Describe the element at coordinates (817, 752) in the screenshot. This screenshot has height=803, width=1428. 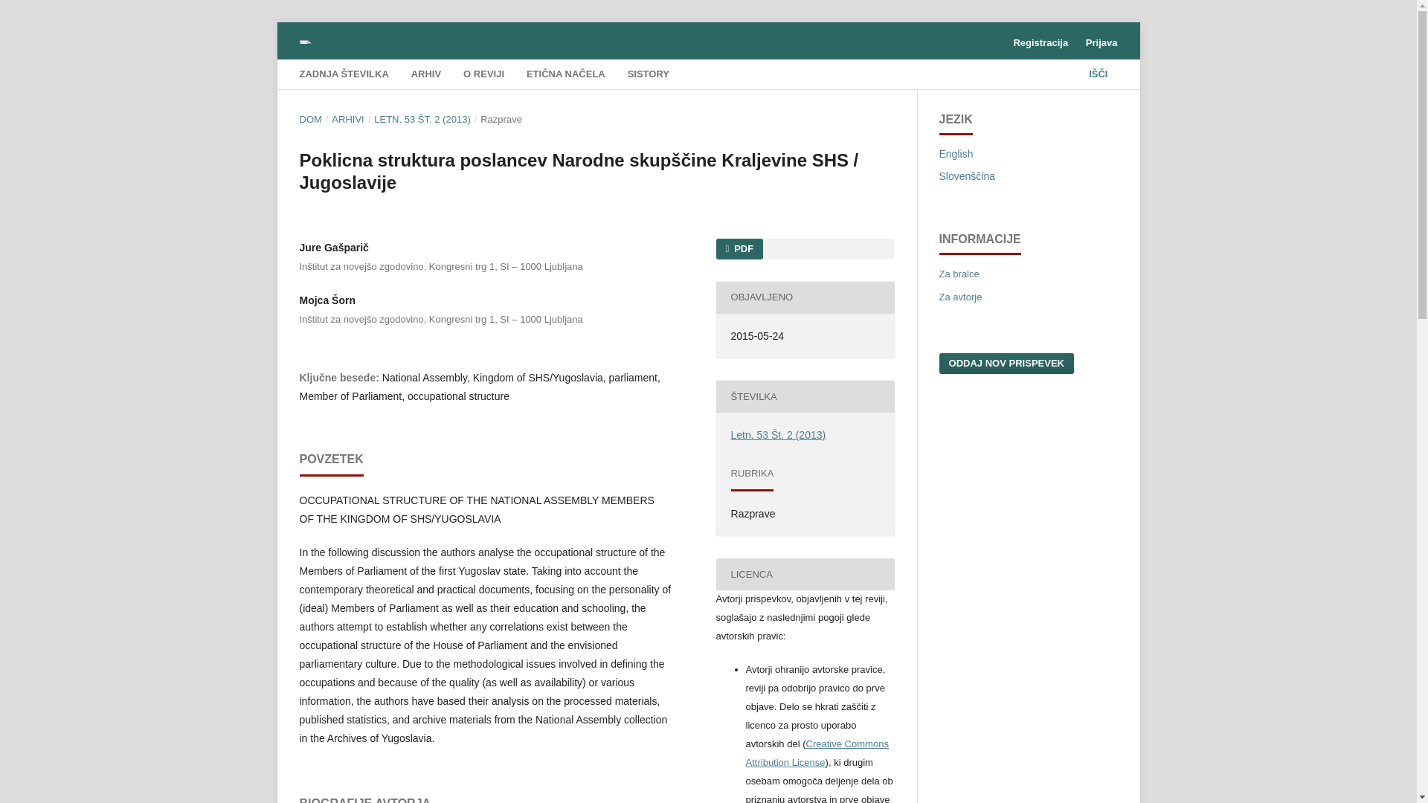
I see `Creative Commons Attribution License` at that location.